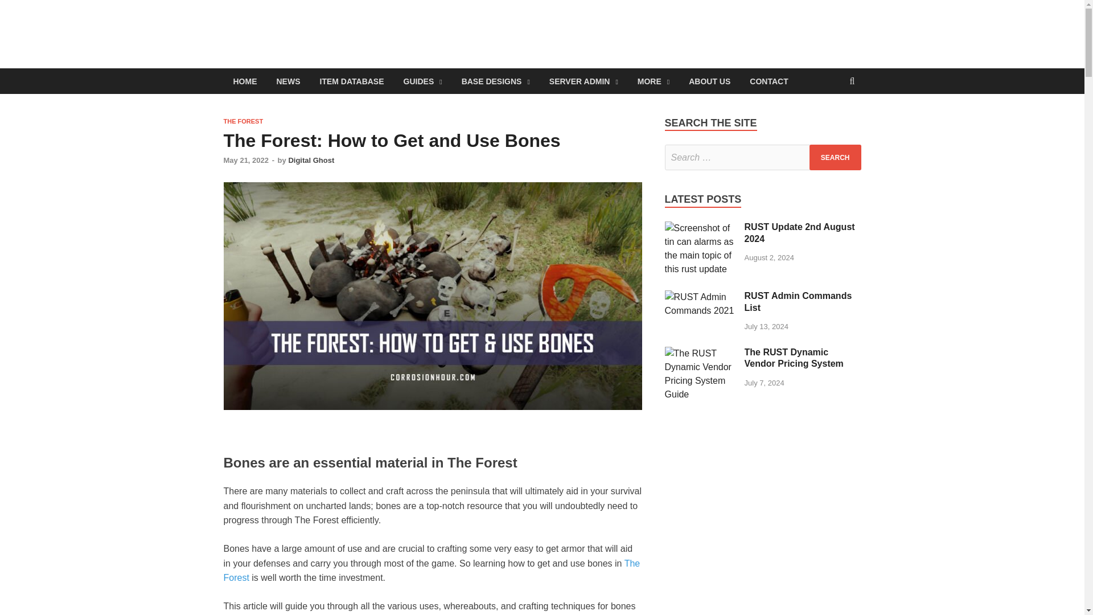 The image size is (1093, 615). Describe the element at coordinates (835, 157) in the screenshot. I see `Search` at that location.